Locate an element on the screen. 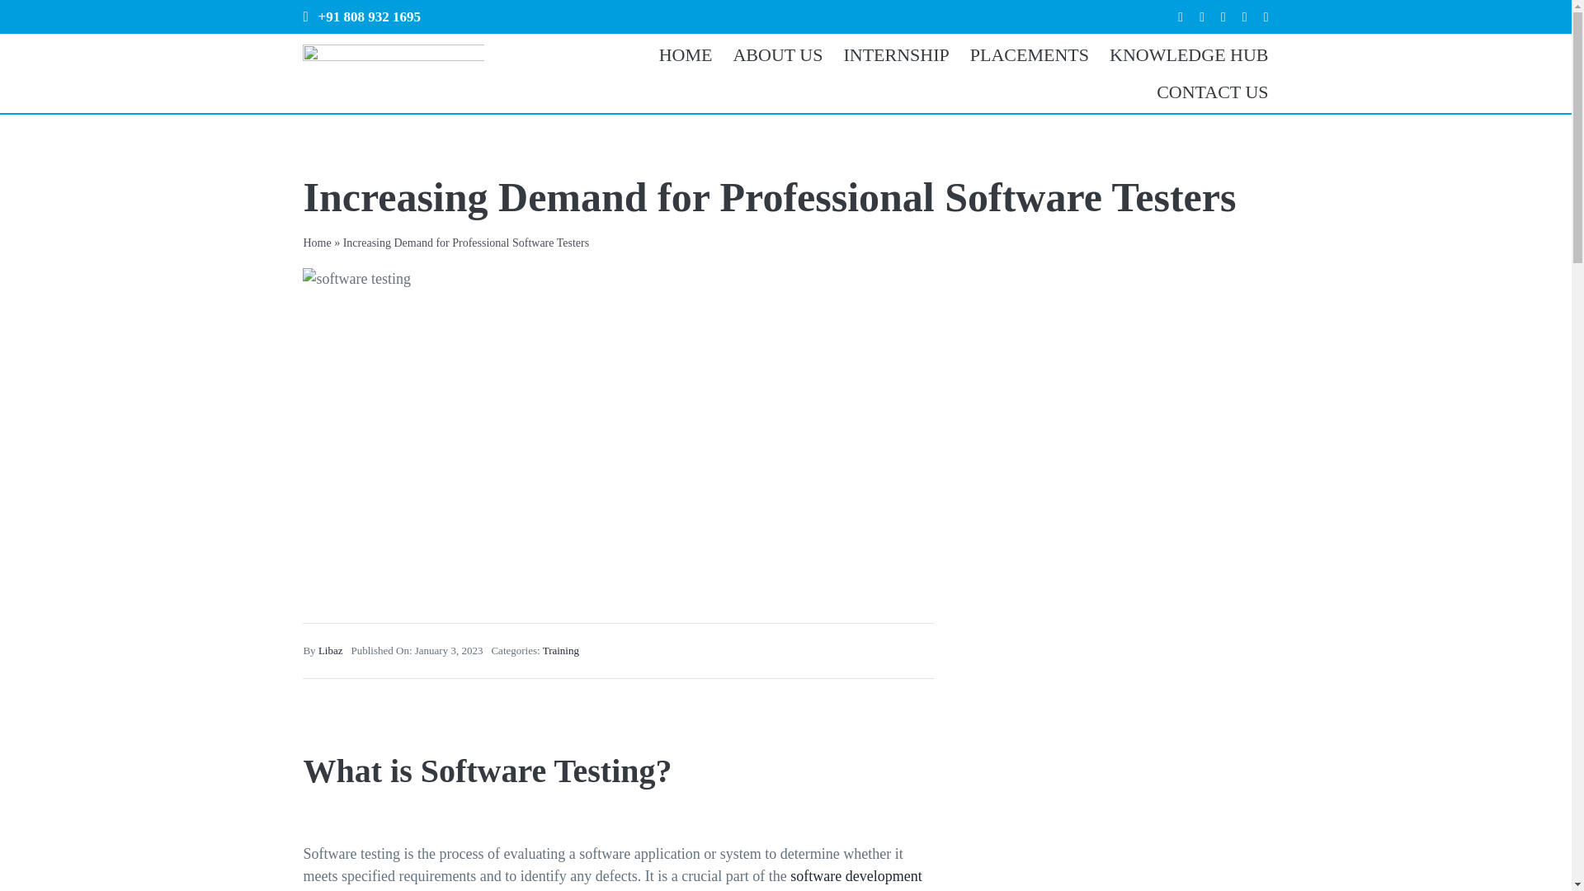 This screenshot has height=891, width=1584. ABOUT US is located at coordinates (766, 54).